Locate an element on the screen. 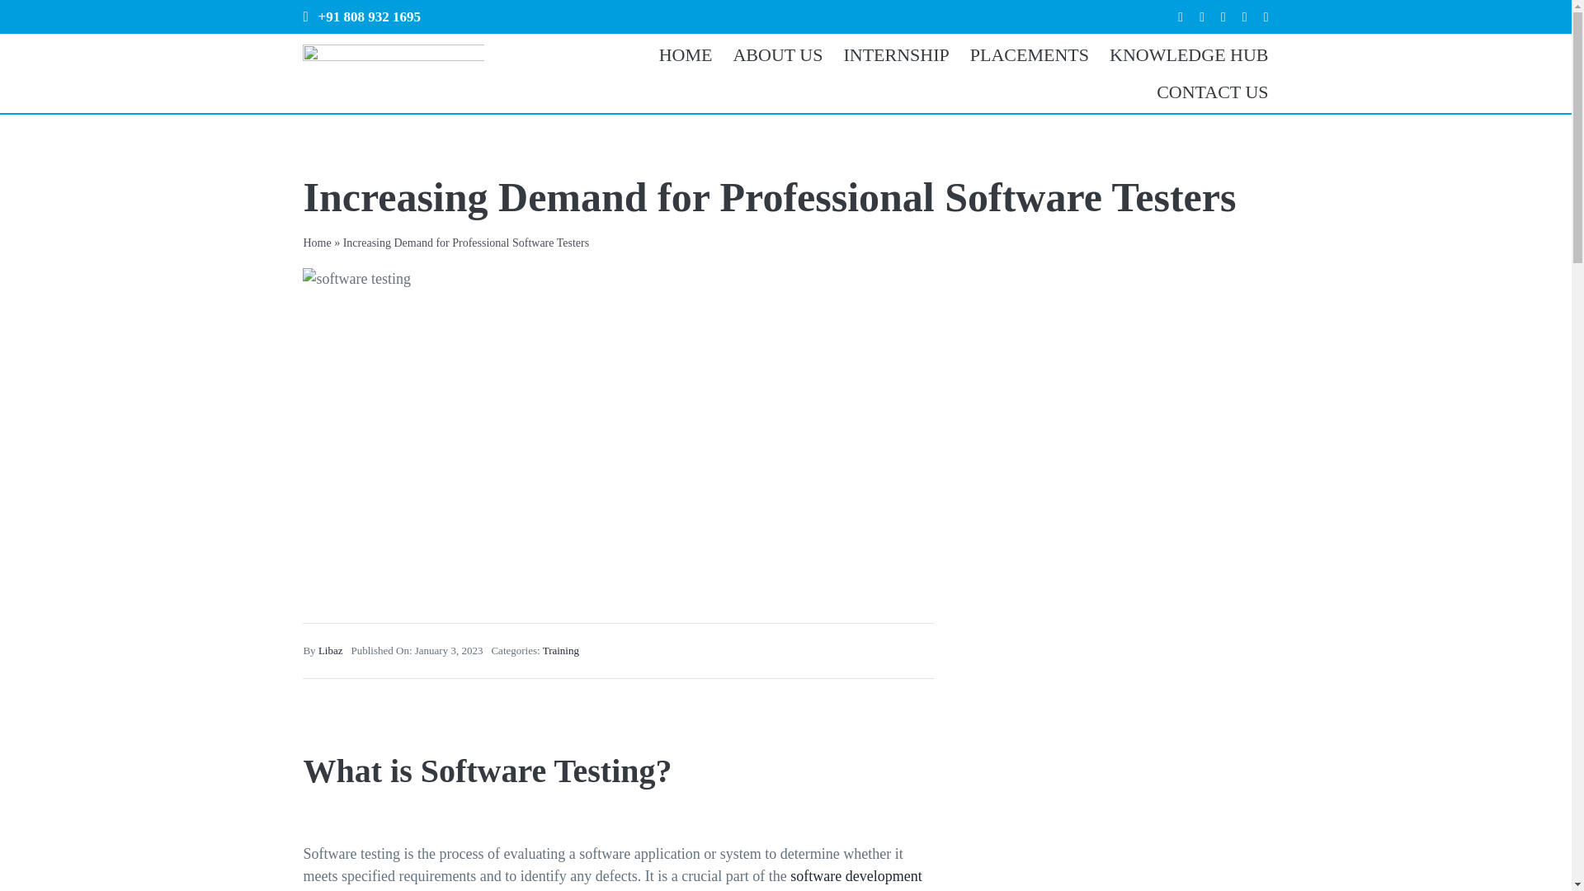 This screenshot has height=891, width=1584. ABOUT US is located at coordinates (766, 54).